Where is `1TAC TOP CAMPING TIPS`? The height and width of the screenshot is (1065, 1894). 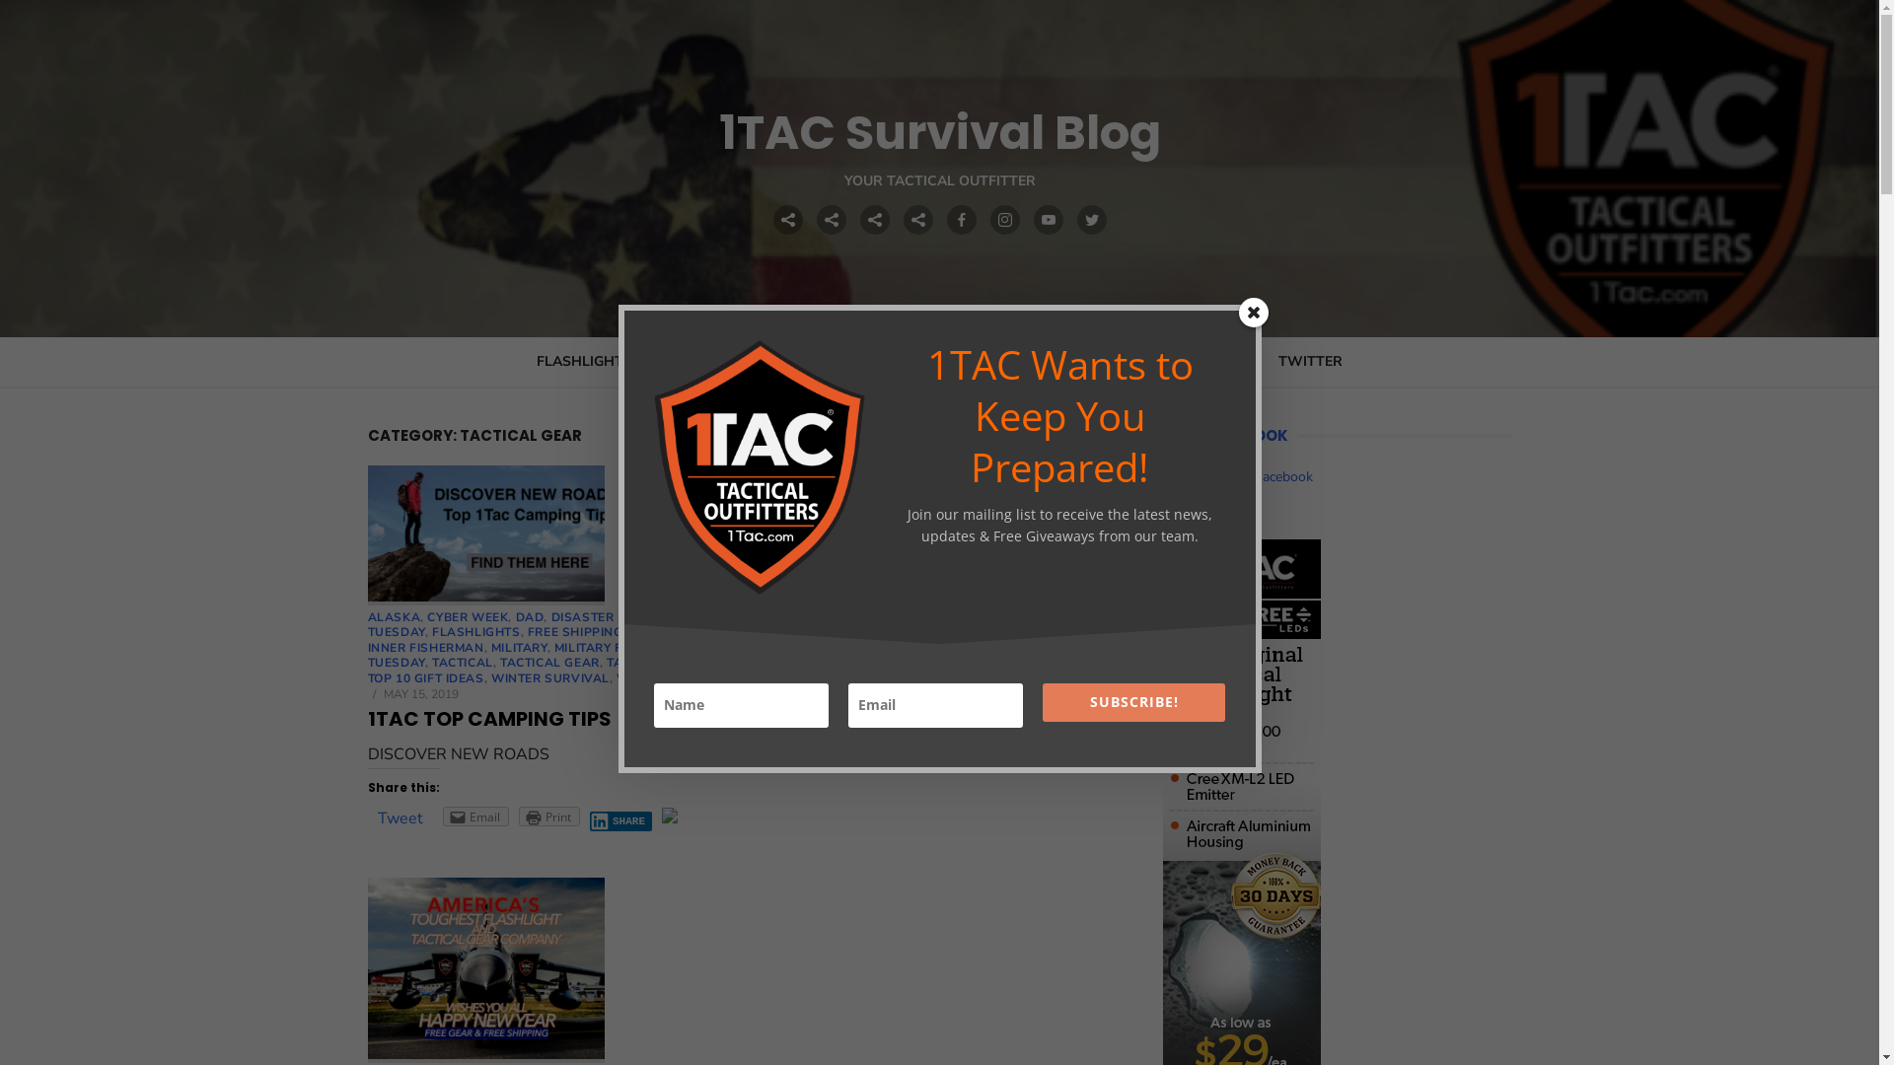
1TAC TOP CAMPING TIPS is located at coordinates (489, 719).